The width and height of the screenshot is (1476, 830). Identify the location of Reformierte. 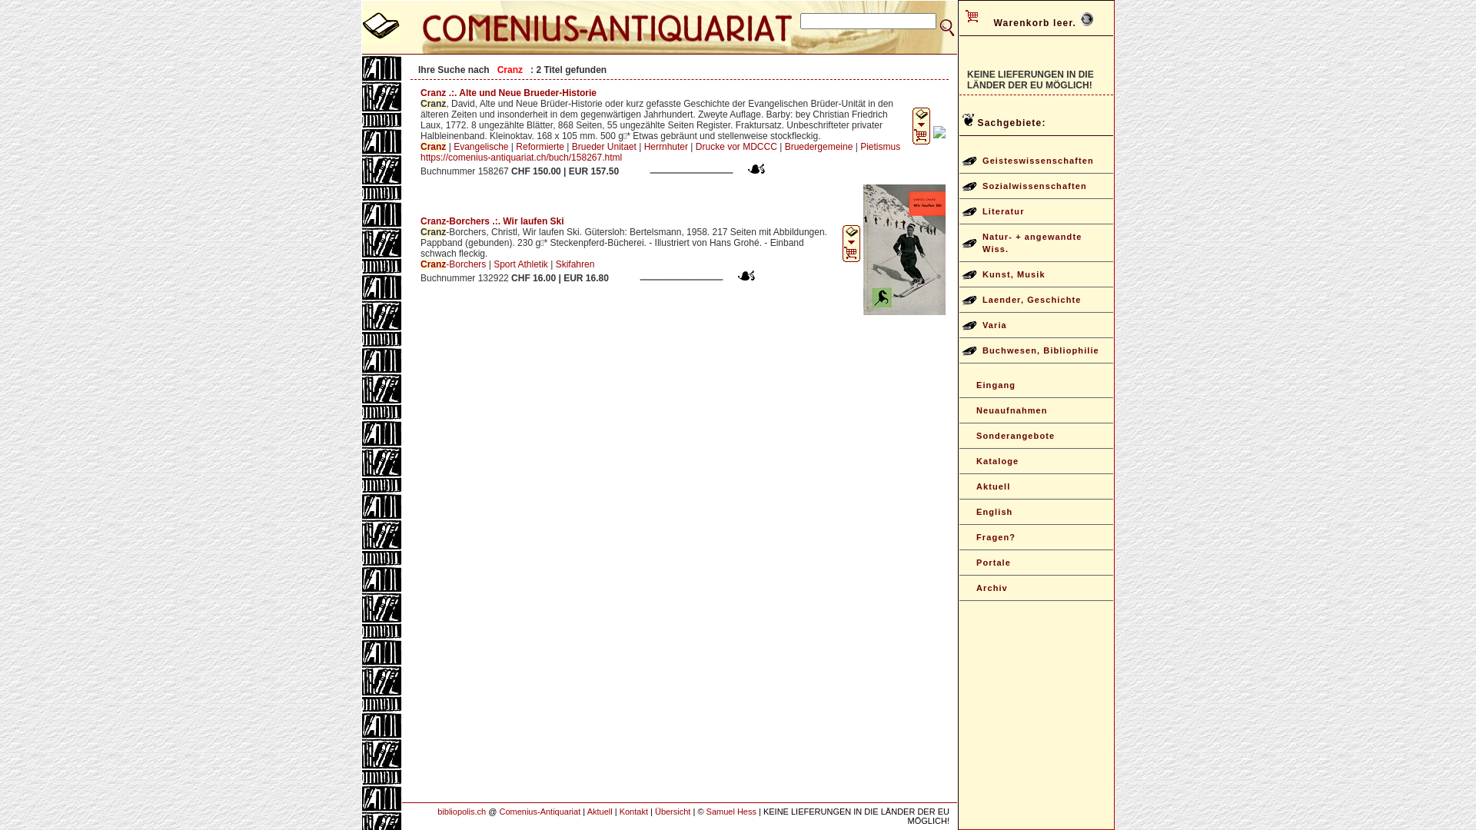
(540, 147).